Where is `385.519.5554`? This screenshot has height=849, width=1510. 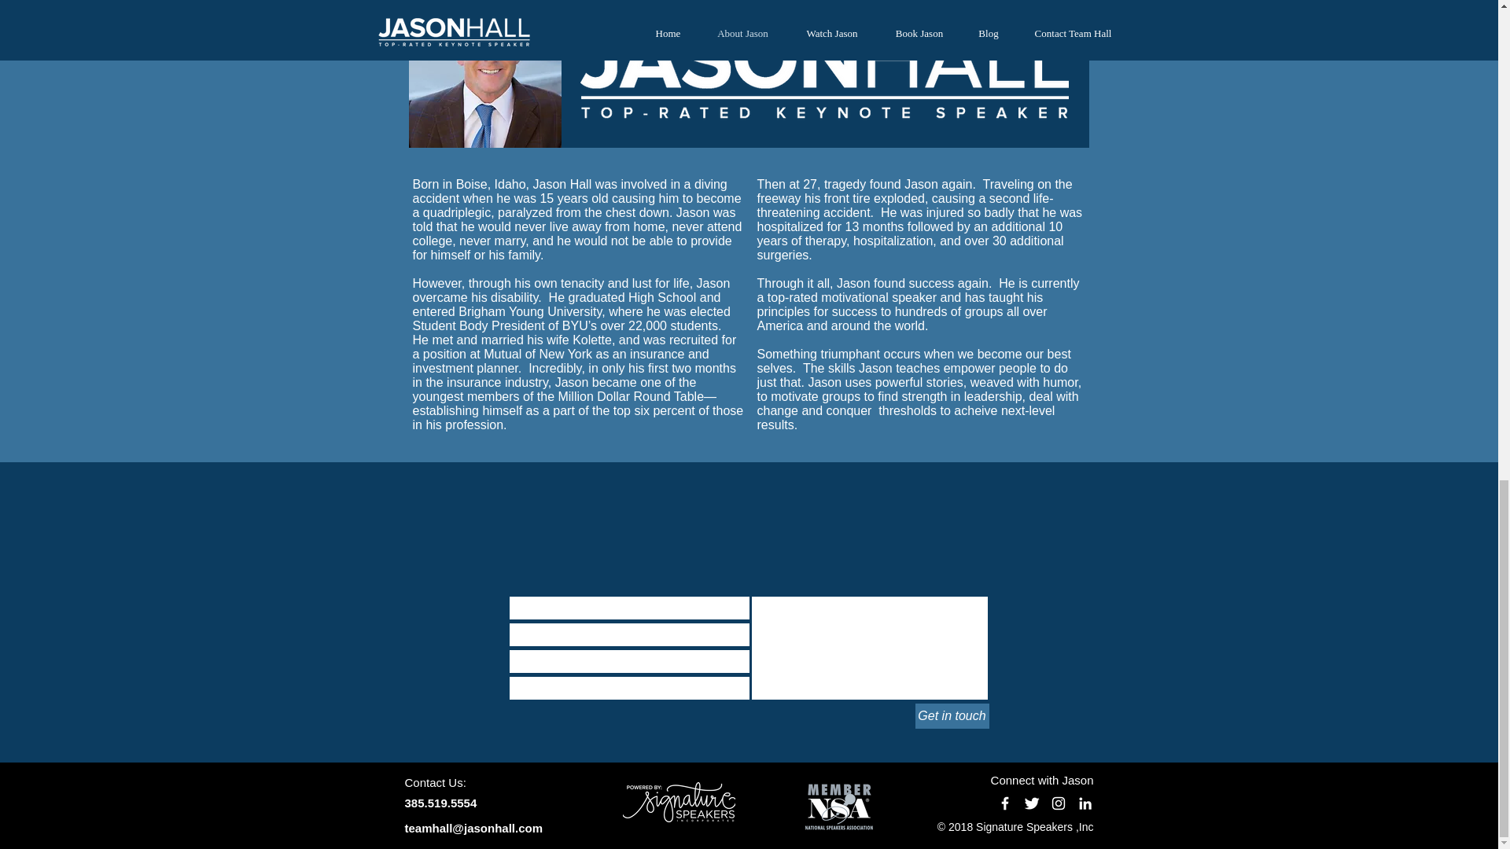
385.519.5554 is located at coordinates (440, 803).